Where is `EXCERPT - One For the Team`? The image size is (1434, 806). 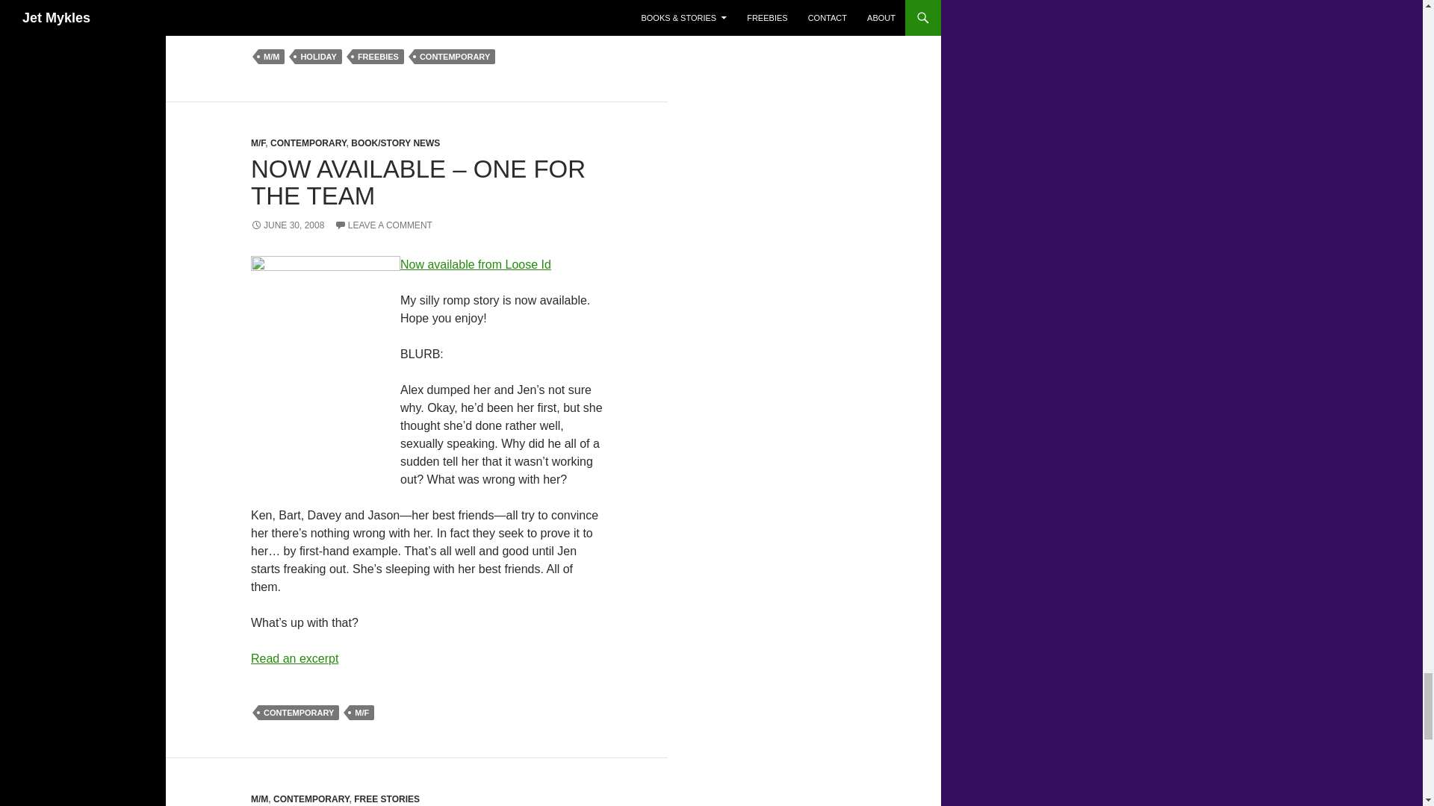 EXCERPT - One For the Team is located at coordinates (294, 658).